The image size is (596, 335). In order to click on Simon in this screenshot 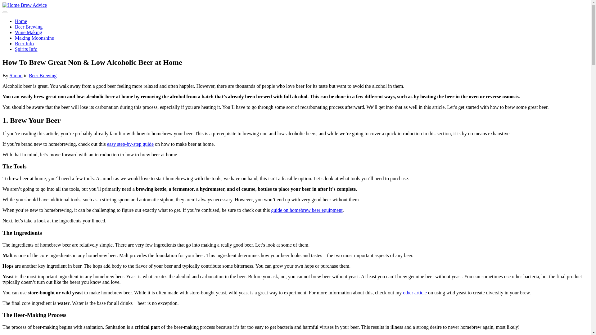, I will do `click(16, 75)`.